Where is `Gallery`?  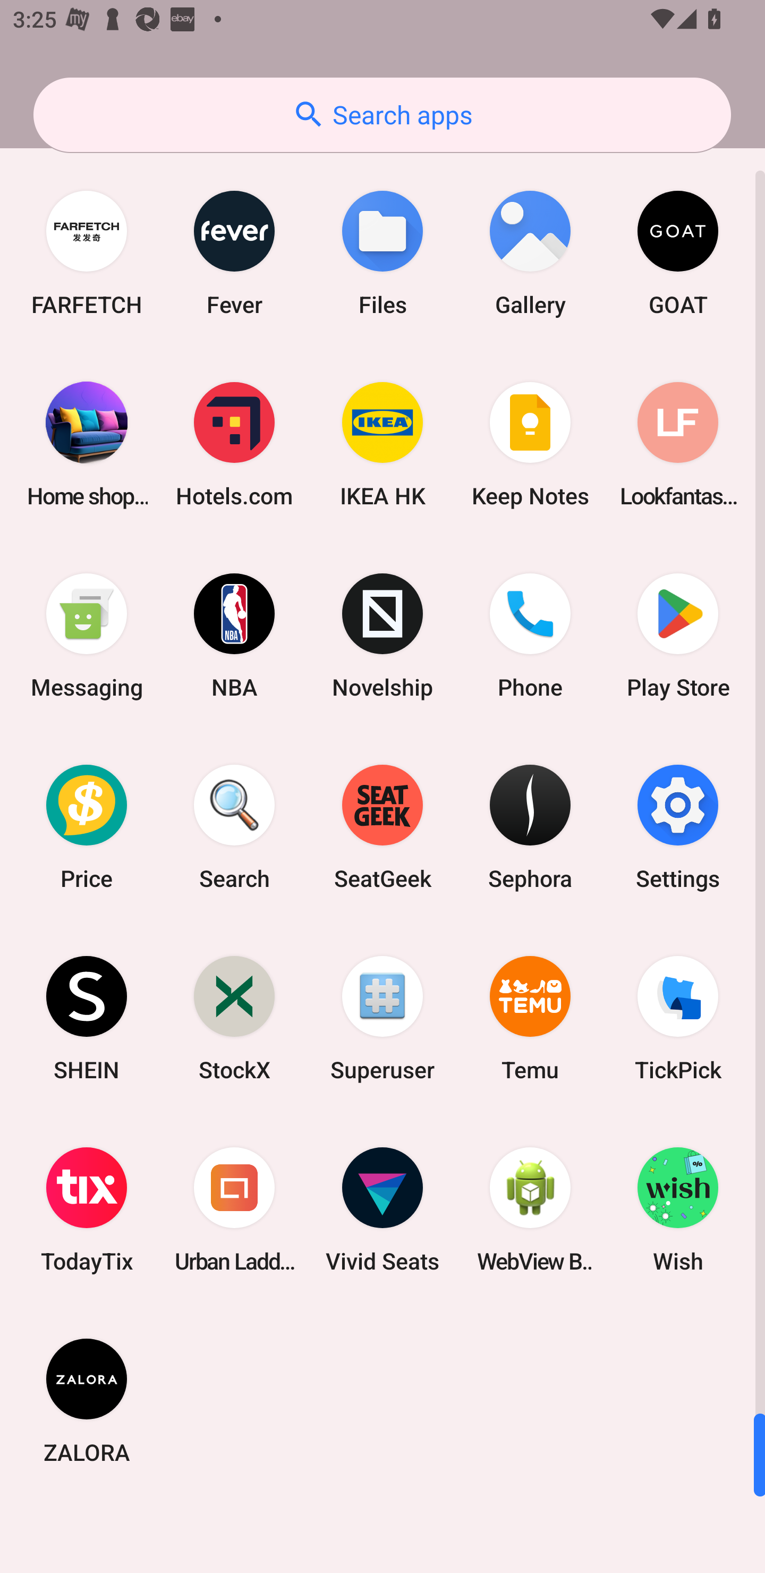 Gallery is located at coordinates (530, 253).